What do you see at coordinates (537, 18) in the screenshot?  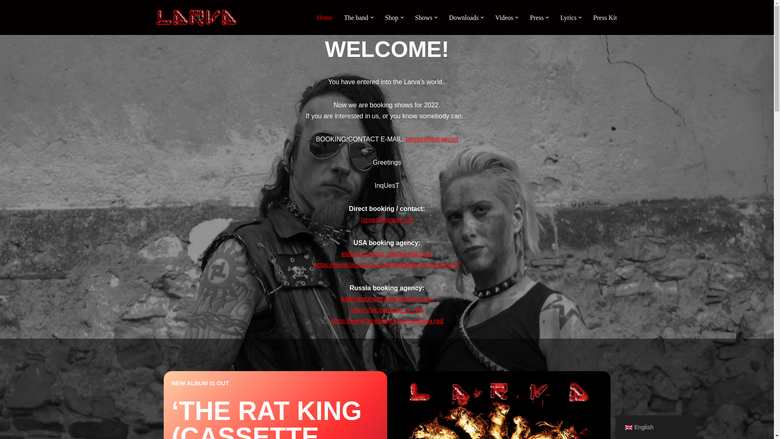 I see `Press` at bounding box center [537, 18].